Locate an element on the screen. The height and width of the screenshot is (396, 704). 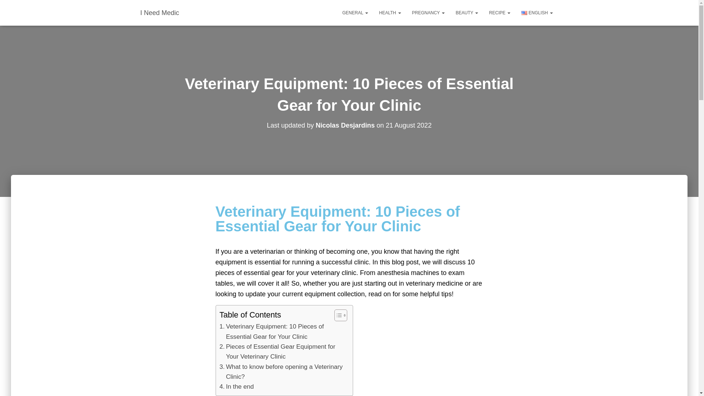
BEAUTY is located at coordinates (467, 12).